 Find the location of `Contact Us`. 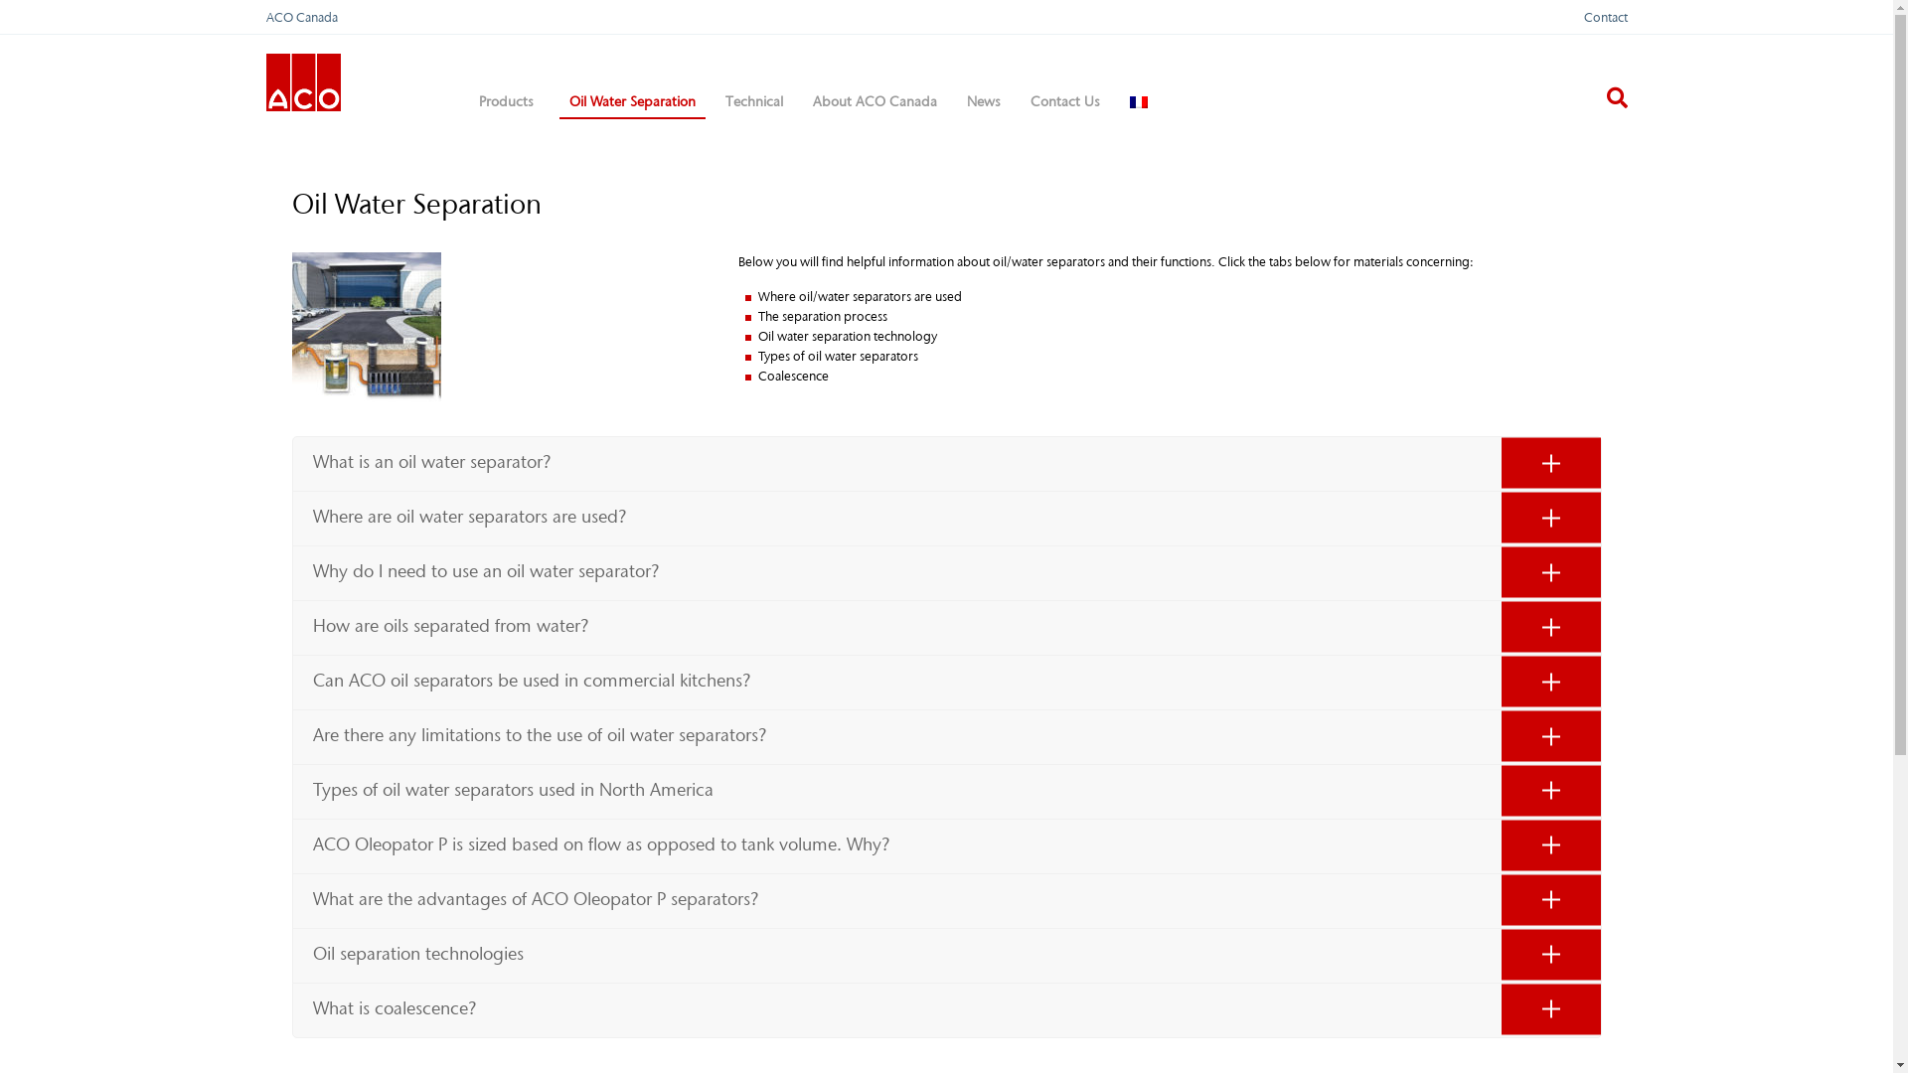

Contact Us is located at coordinates (1064, 101).